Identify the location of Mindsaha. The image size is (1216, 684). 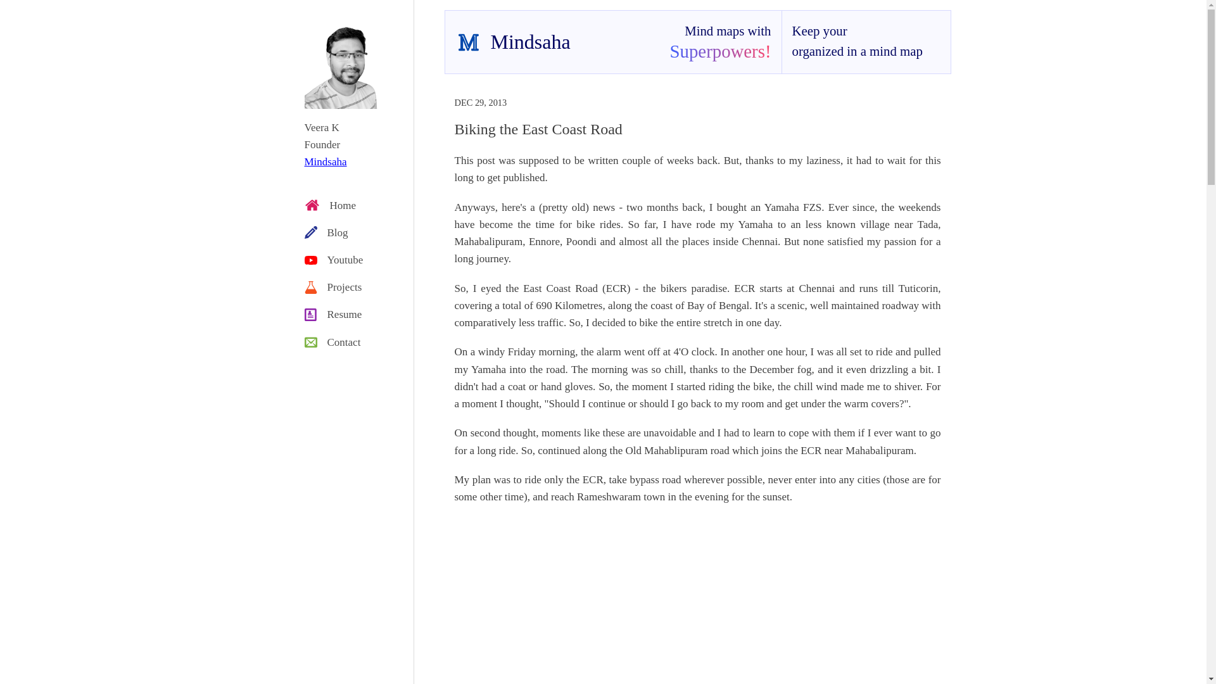
(326, 161).